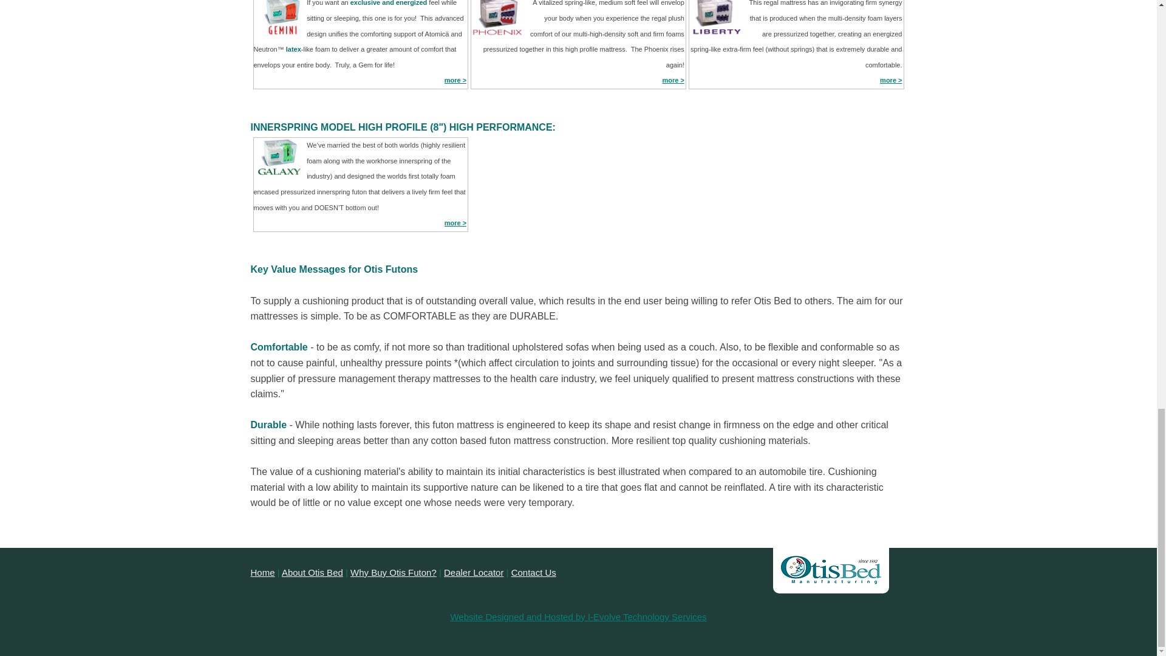 Image resolution: width=1166 pixels, height=656 pixels. I want to click on Gemini, so click(455, 80).